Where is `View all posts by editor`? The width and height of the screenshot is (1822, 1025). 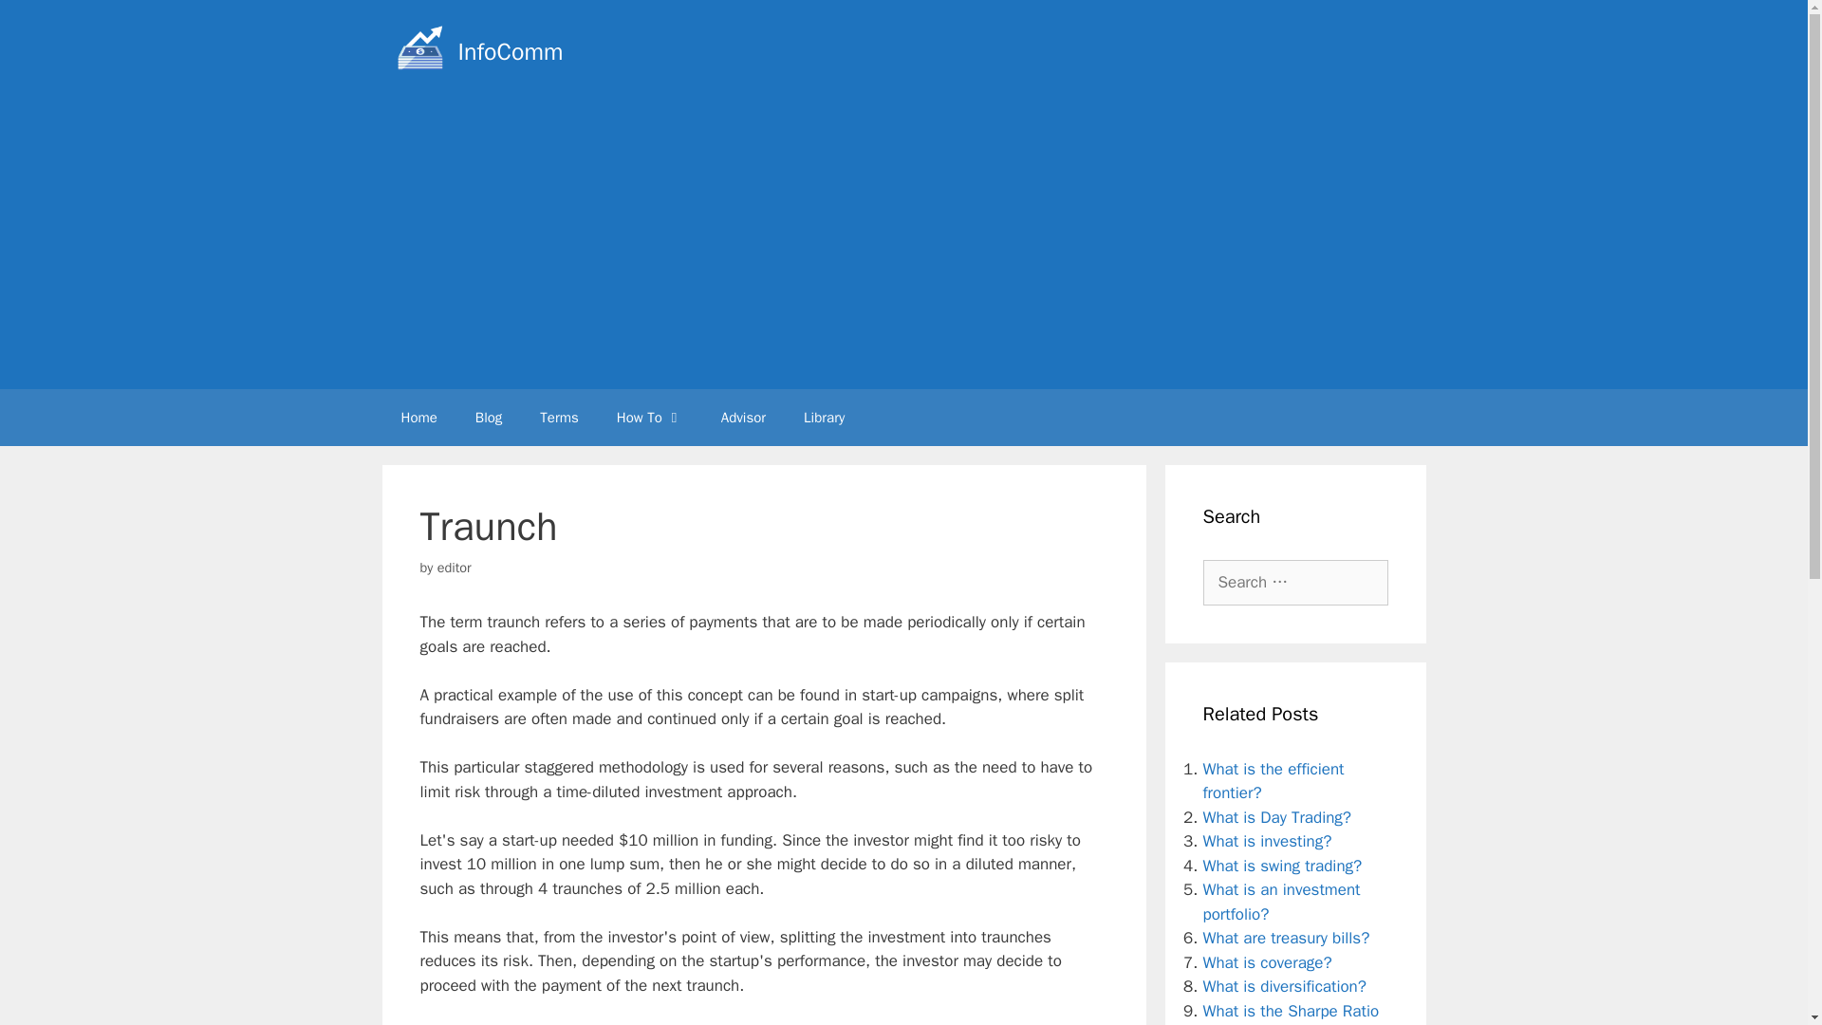 View all posts by editor is located at coordinates (454, 567).